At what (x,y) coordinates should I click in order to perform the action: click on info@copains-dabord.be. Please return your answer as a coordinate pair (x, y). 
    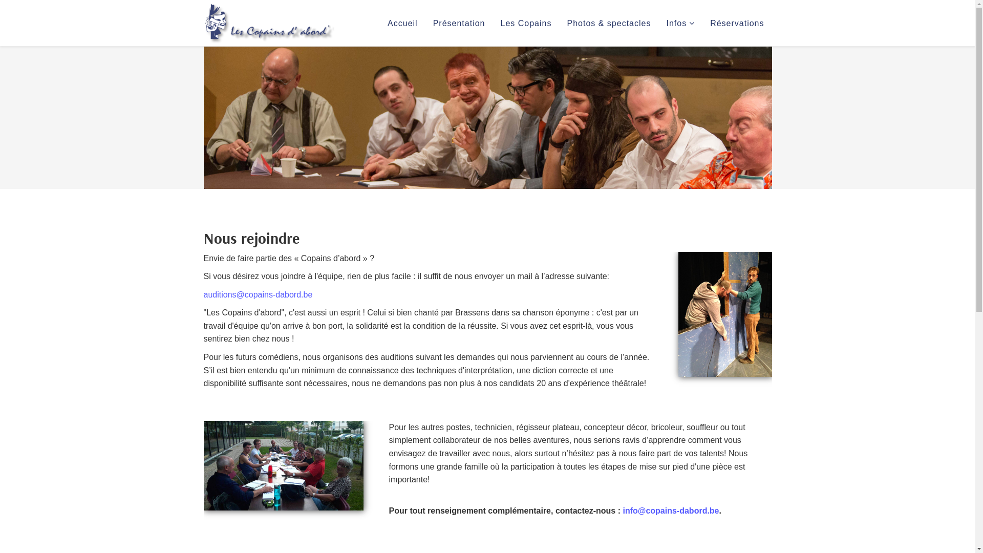
    Looking at the image, I should click on (671, 511).